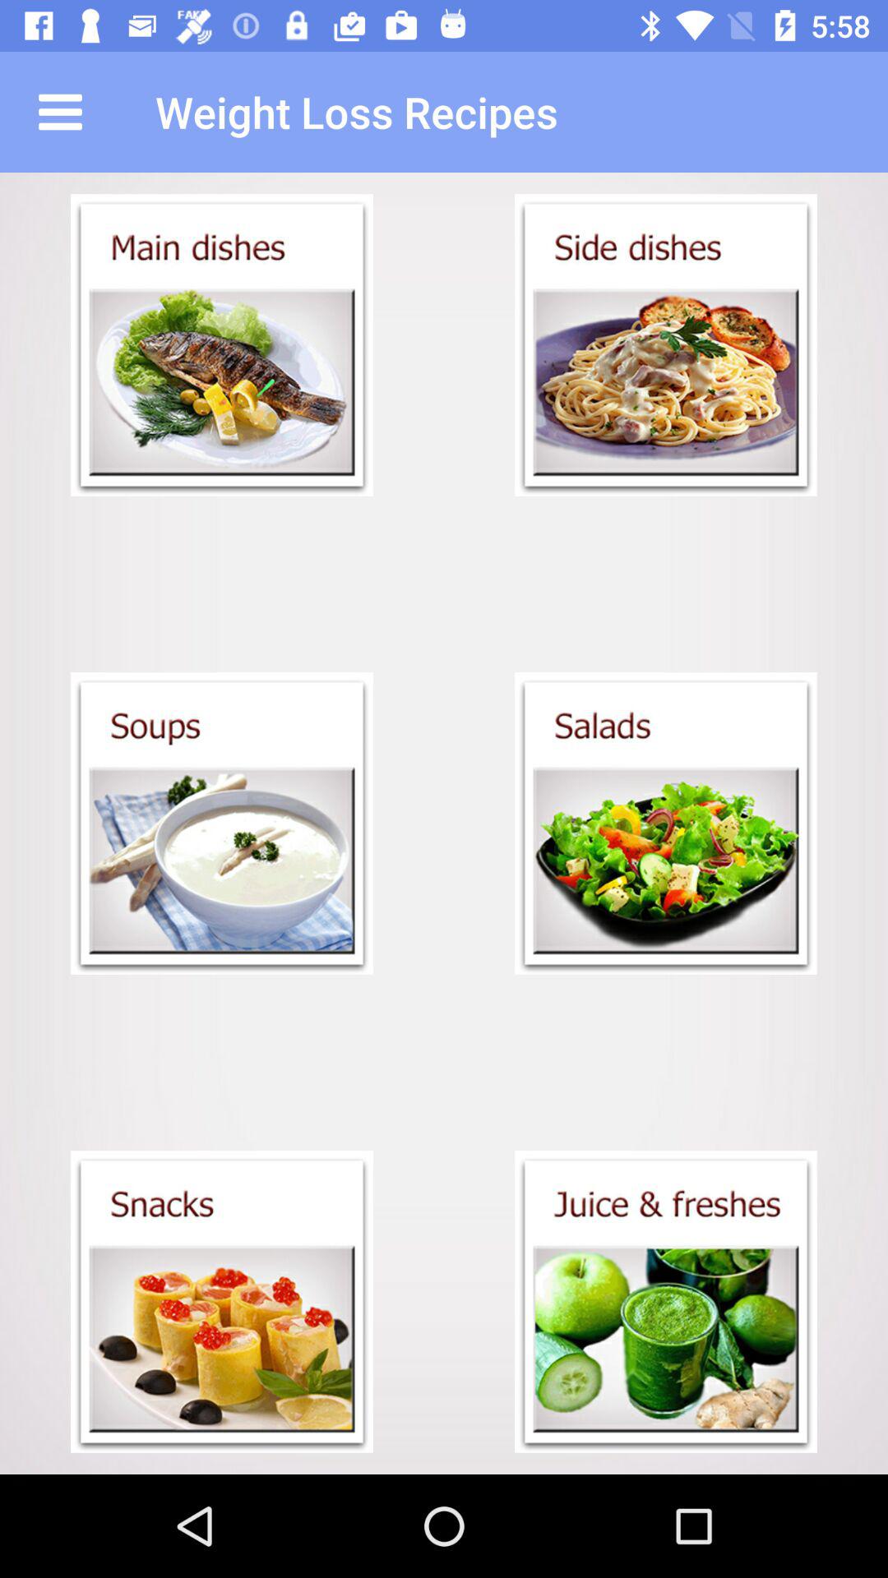 The height and width of the screenshot is (1578, 888). Describe the element at coordinates (666, 345) in the screenshot. I see `side dish menu link` at that location.